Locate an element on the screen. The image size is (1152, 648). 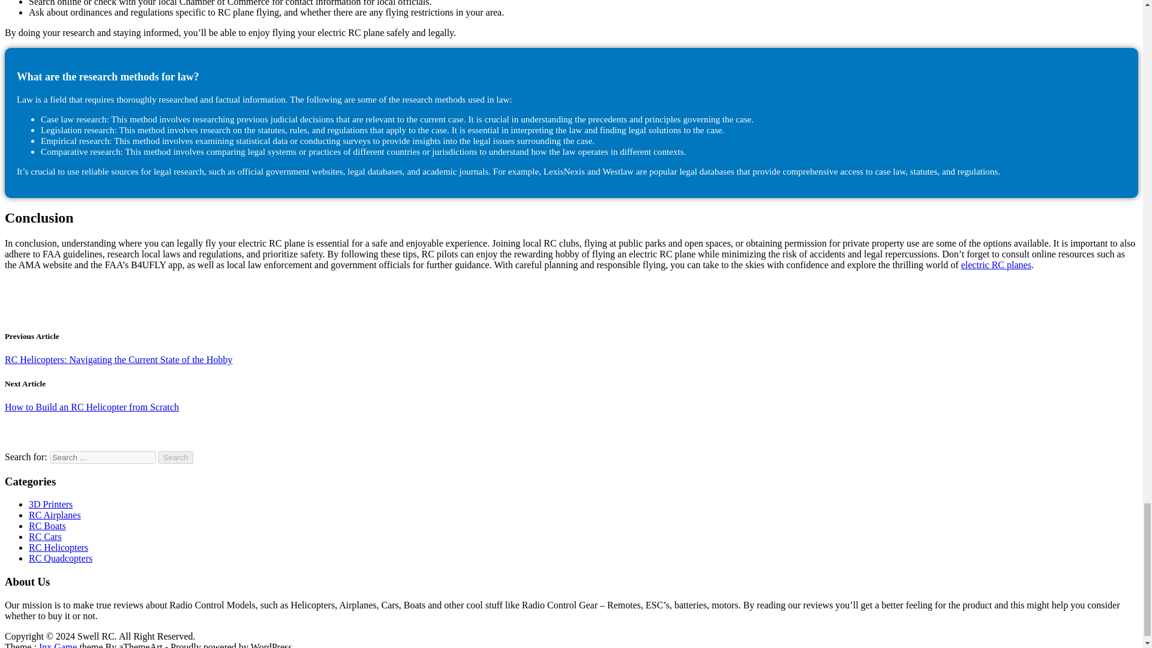
Search is located at coordinates (176, 457).